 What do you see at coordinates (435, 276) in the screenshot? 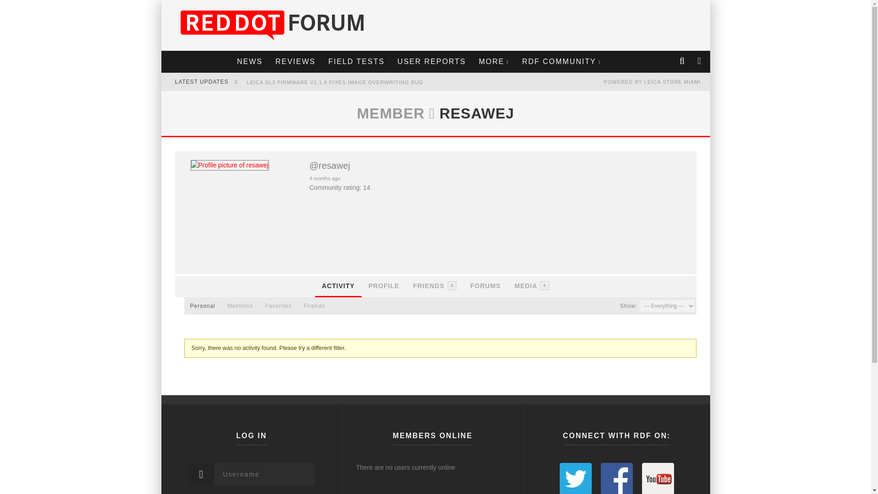
I see `Log In` at bounding box center [435, 276].